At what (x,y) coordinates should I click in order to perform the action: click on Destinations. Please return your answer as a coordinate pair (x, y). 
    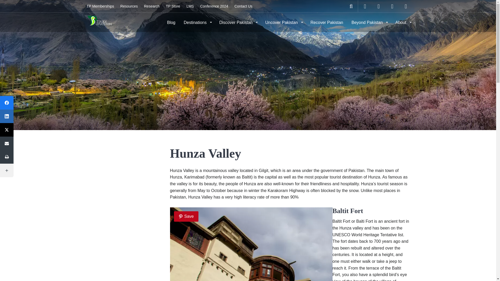
    Looking at the image, I should click on (197, 22).